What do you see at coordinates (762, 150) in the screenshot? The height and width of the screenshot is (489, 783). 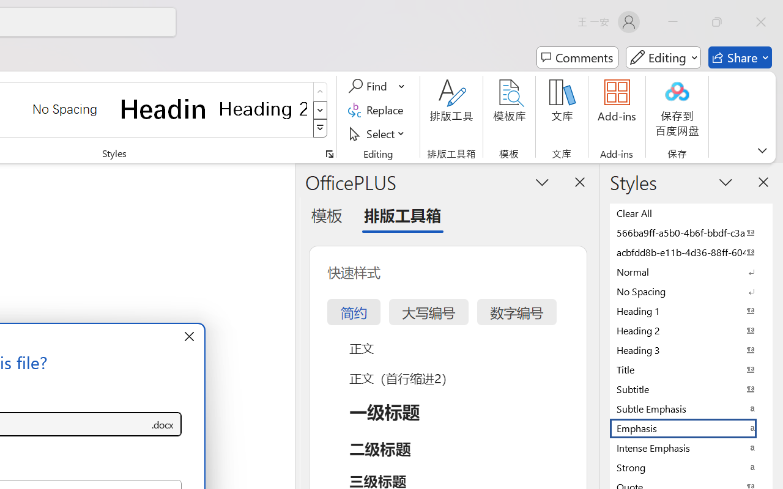 I see `Ribbon Display Options` at bounding box center [762, 150].